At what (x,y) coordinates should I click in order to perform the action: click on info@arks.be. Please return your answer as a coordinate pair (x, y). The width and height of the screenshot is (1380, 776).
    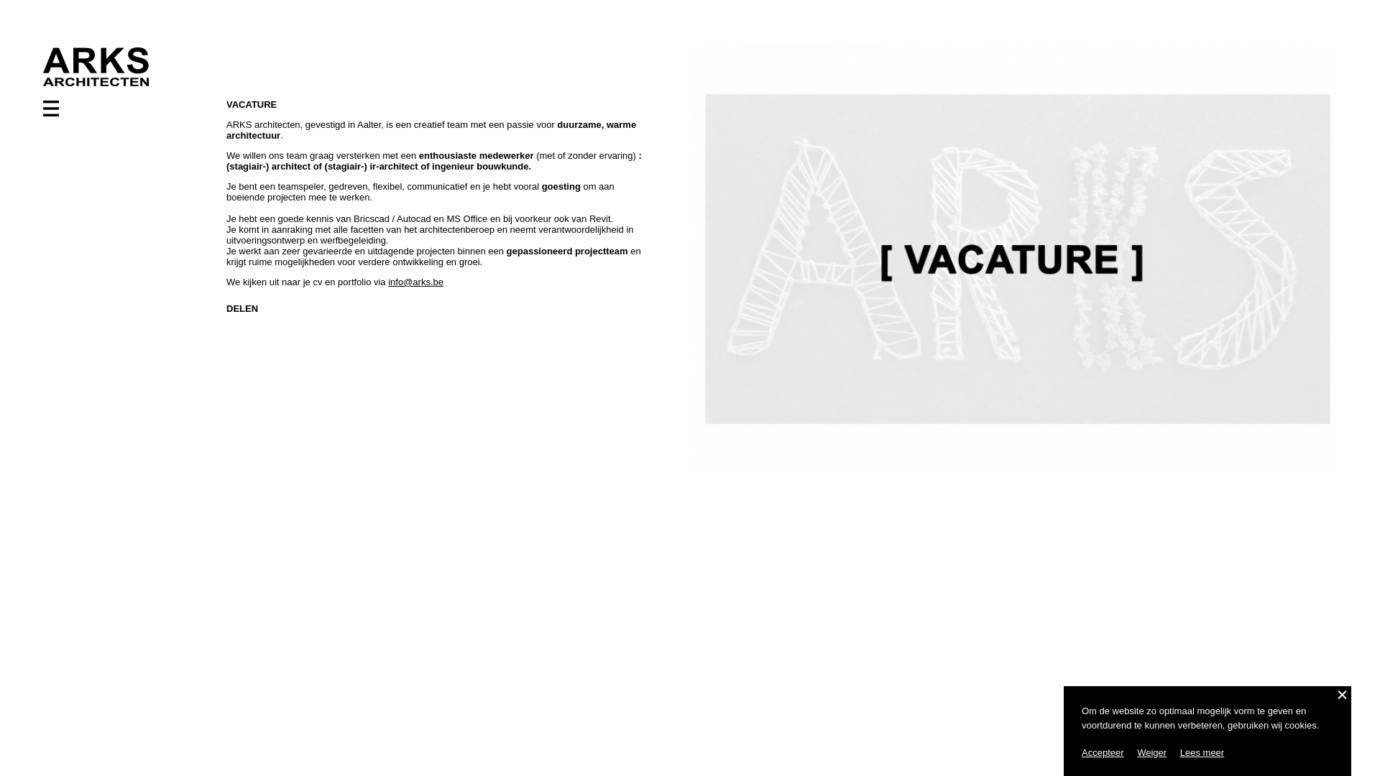
    Looking at the image, I should click on (415, 282).